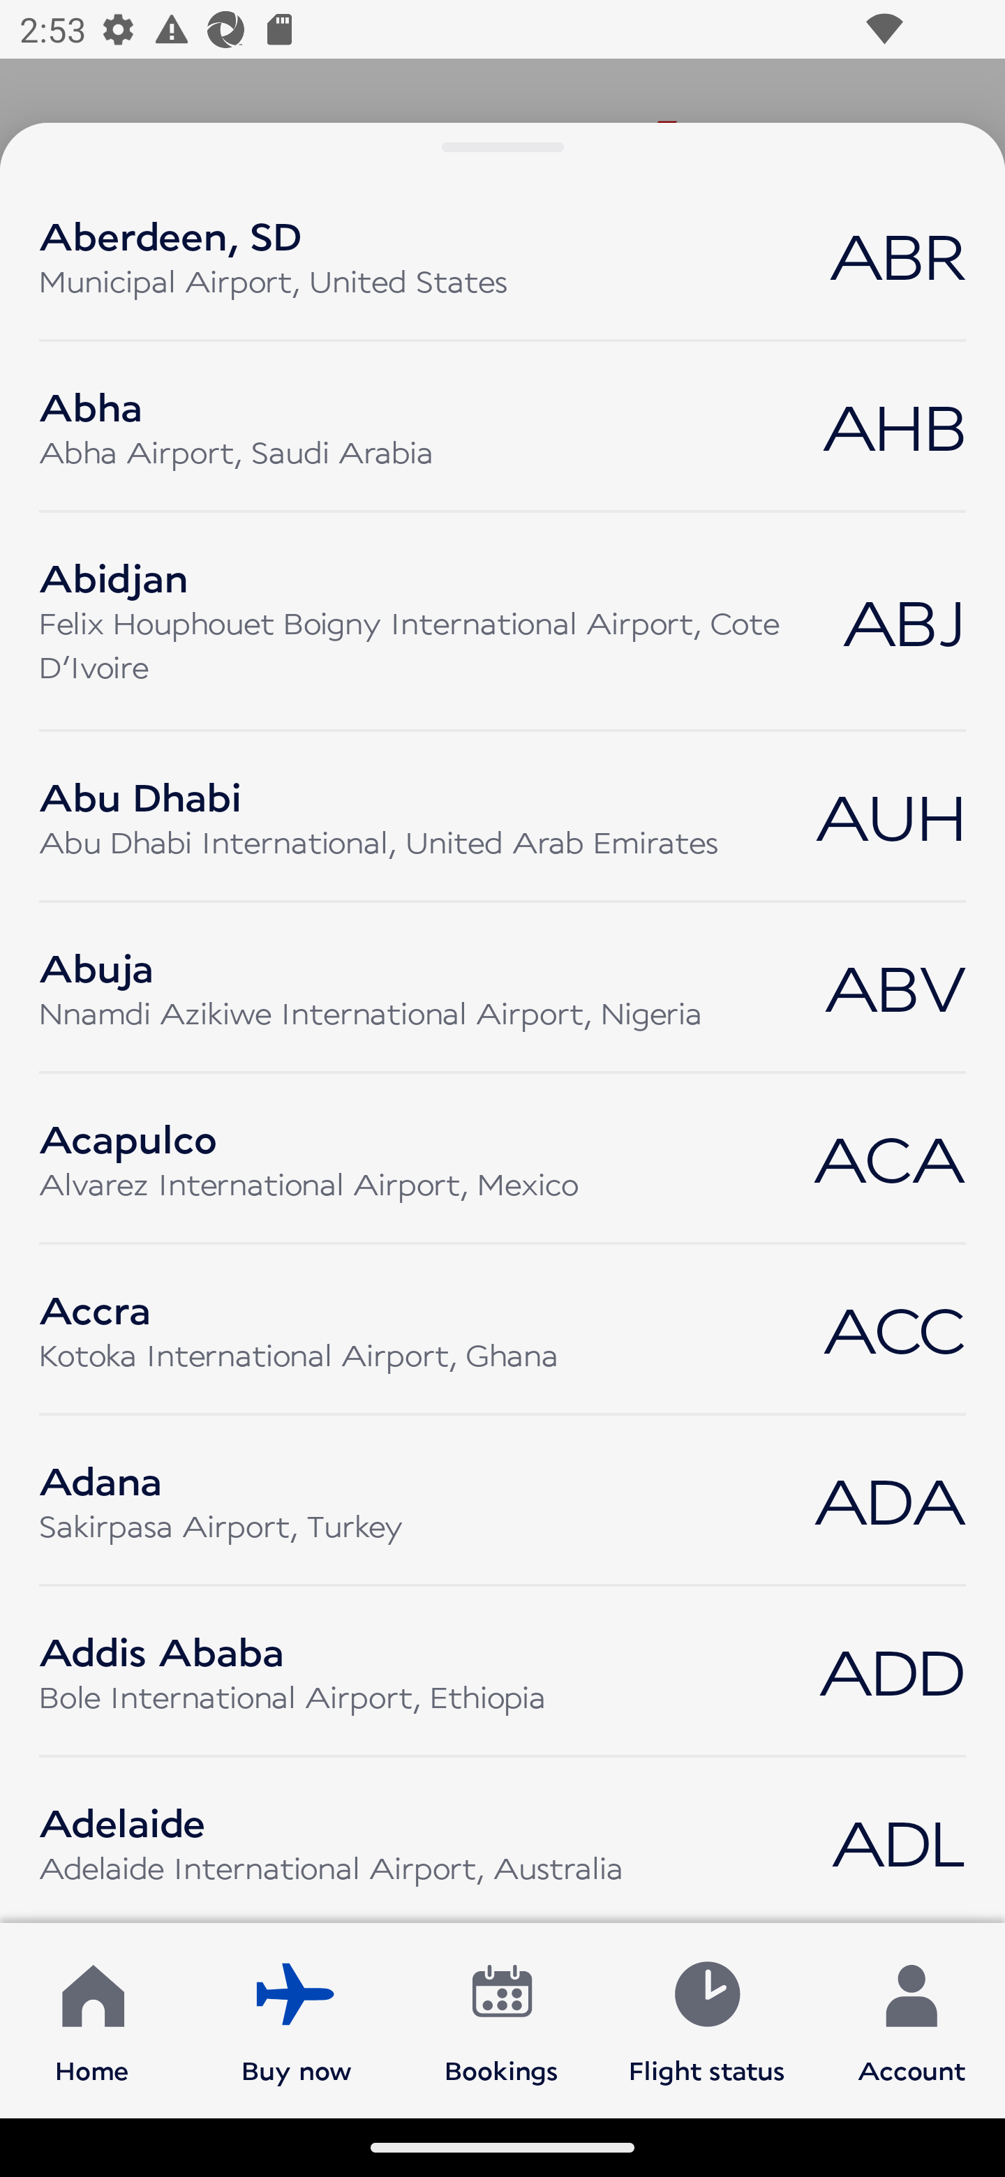 The height and width of the screenshot is (2177, 1005). What do you see at coordinates (502, 2019) in the screenshot?
I see `Bookings` at bounding box center [502, 2019].